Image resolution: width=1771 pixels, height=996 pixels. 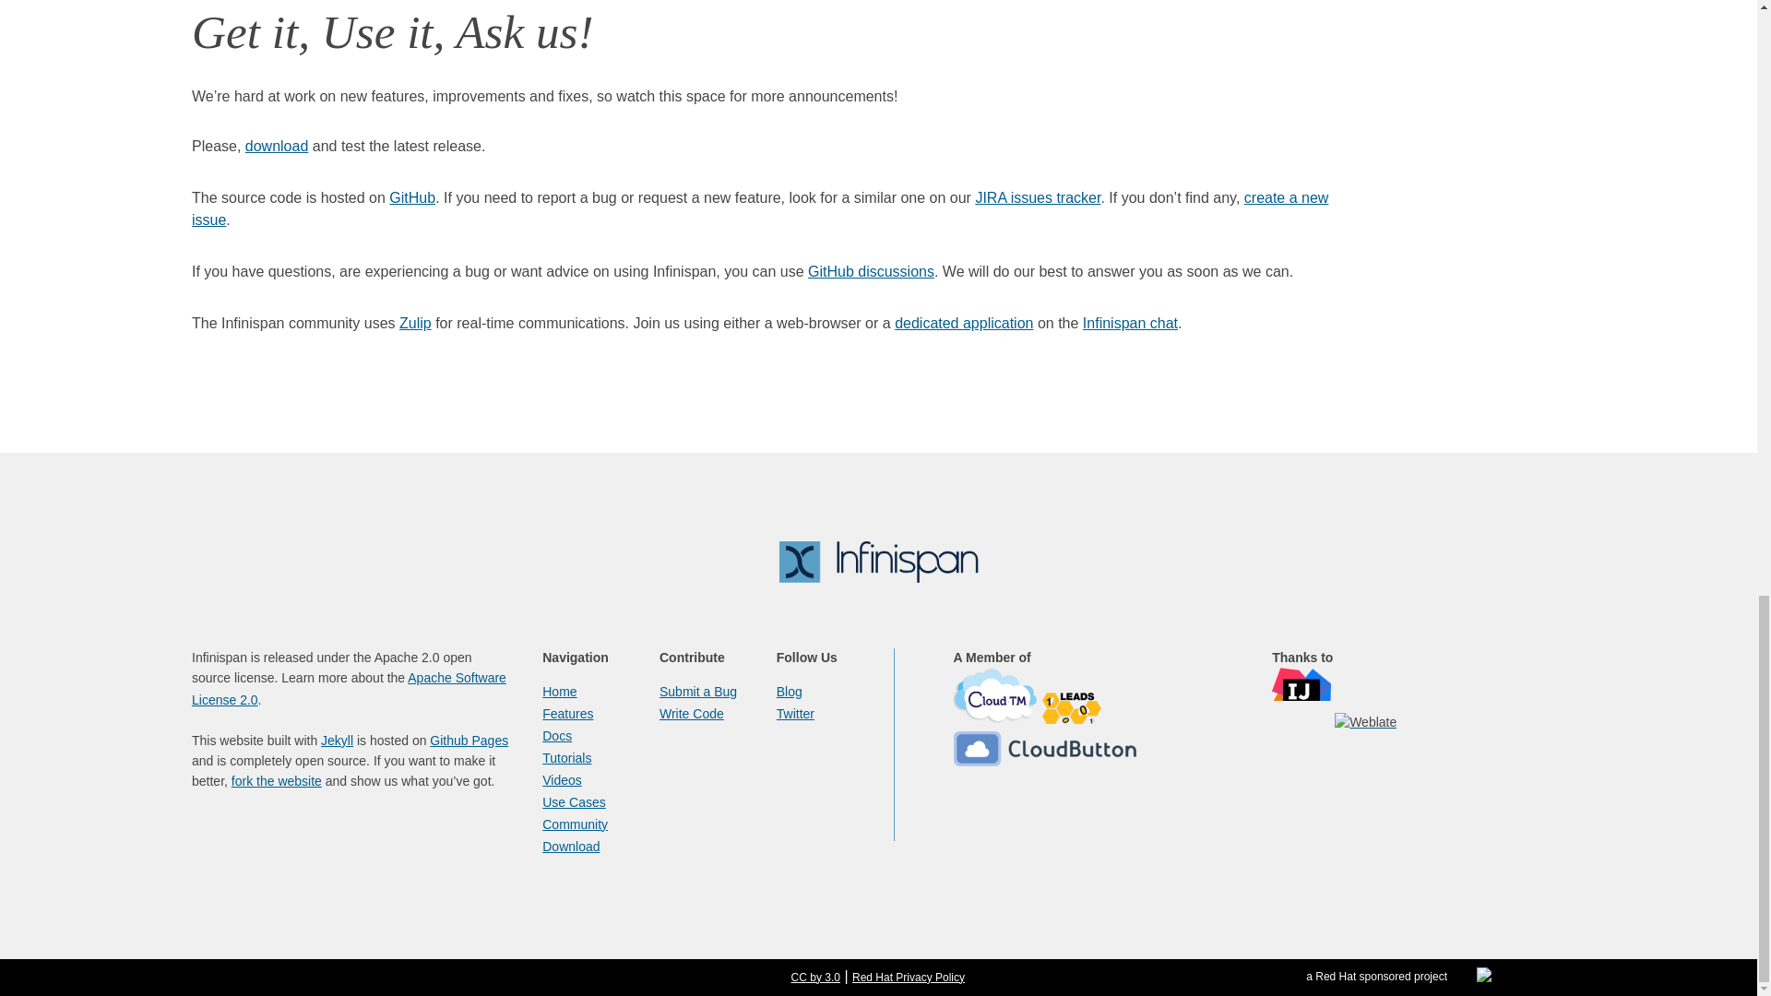 What do you see at coordinates (1037, 197) in the screenshot?
I see `JIRA issues tracker` at bounding box center [1037, 197].